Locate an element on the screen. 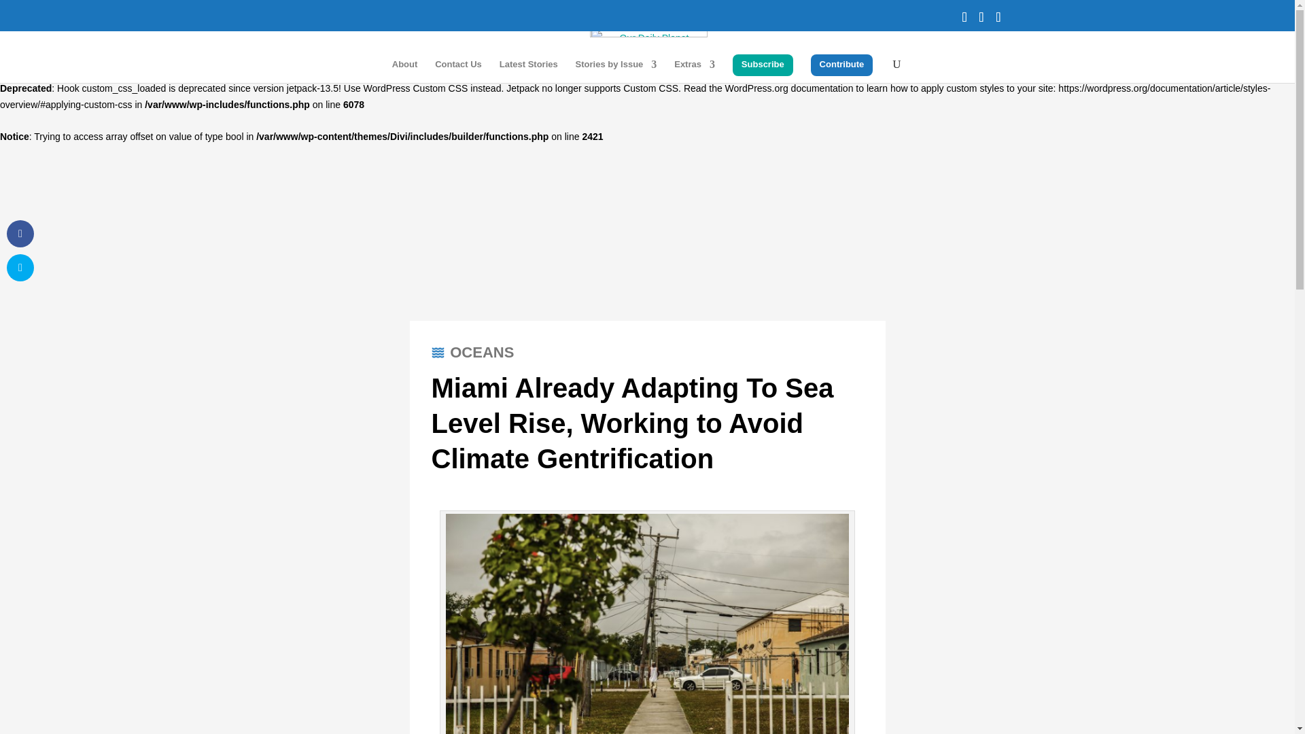 The height and width of the screenshot is (734, 1305). Subscribe is located at coordinates (763, 65).